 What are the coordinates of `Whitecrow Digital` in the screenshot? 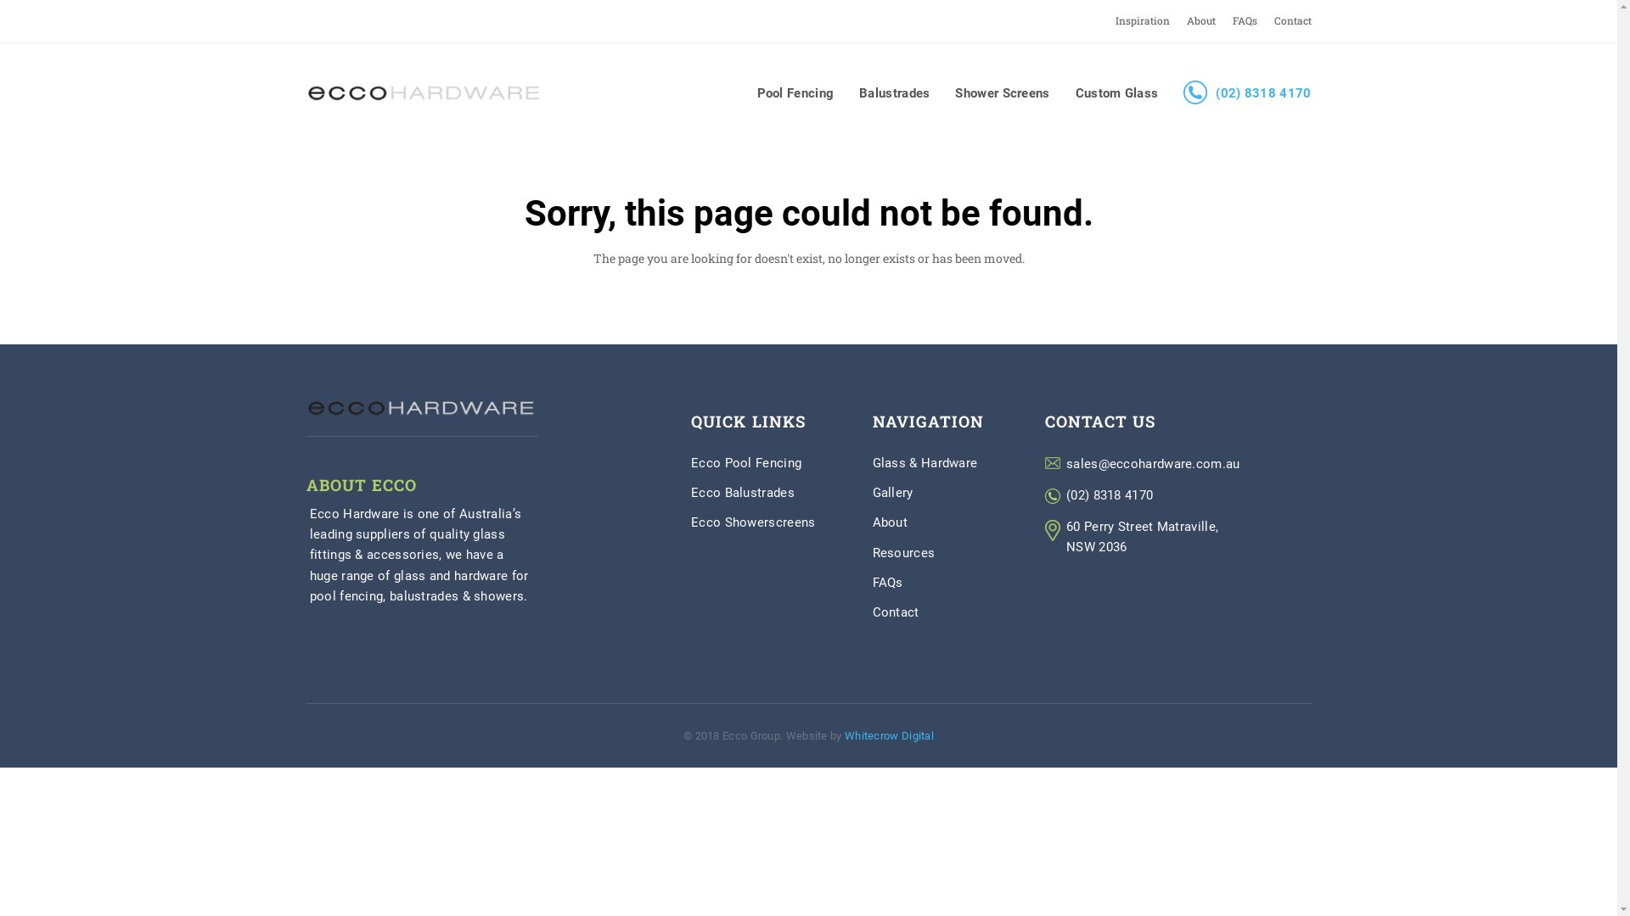 It's located at (889, 736).